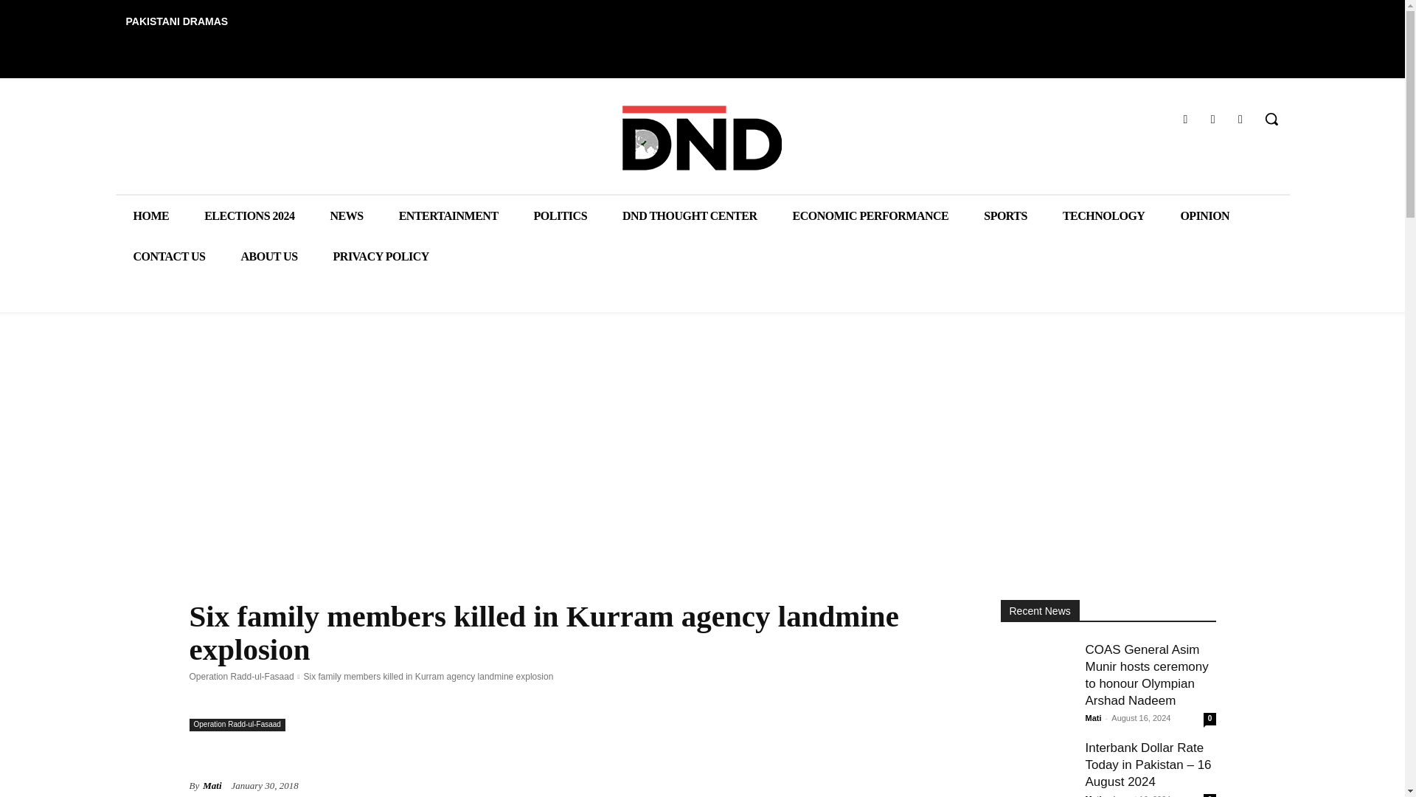 The image size is (1416, 797). What do you see at coordinates (268, 255) in the screenshot?
I see `ABOUT US` at bounding box center [268, 255].